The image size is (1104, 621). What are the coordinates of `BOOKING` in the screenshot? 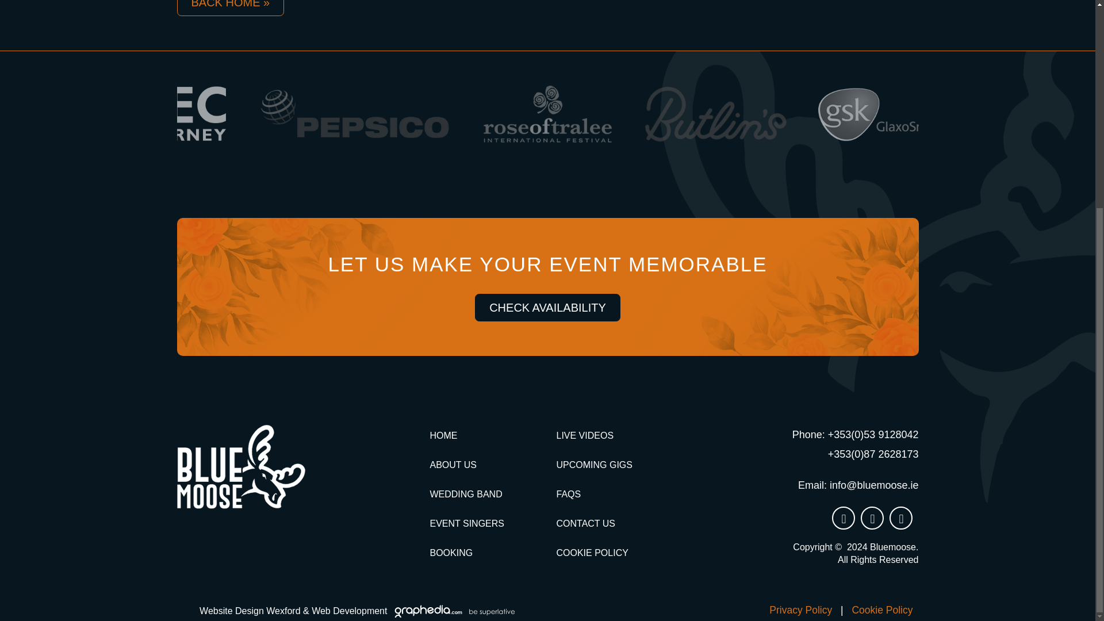 It's located at (451, 552).